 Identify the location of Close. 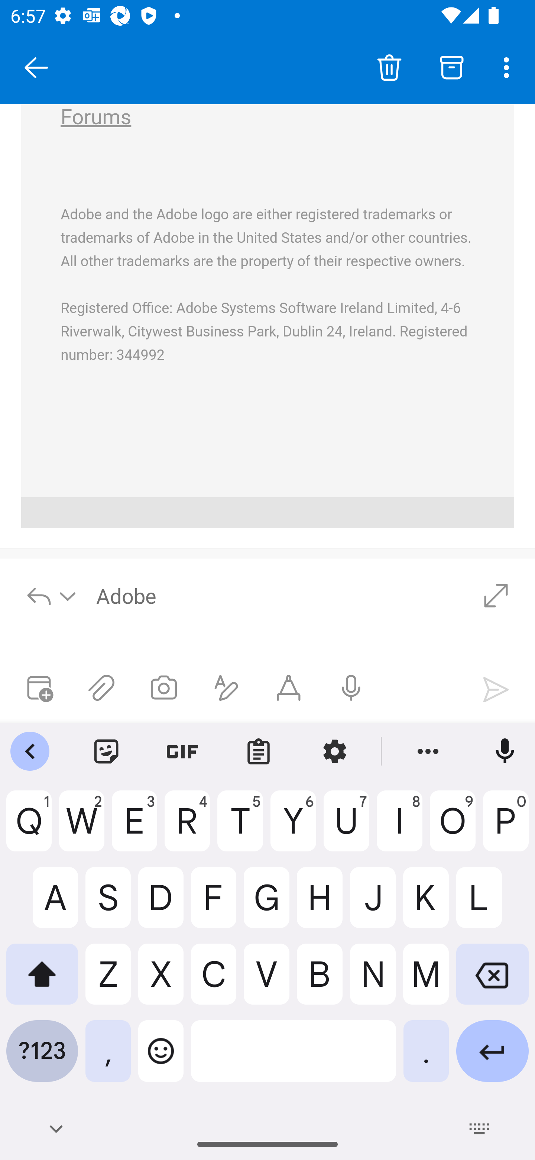
(36, 68).